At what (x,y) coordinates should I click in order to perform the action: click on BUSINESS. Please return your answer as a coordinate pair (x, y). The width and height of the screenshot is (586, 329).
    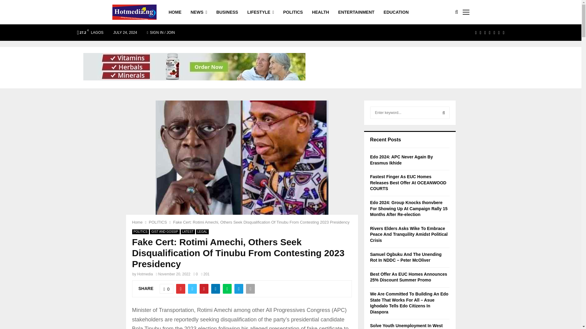
    Looking at the image, I should click on (227, 12).